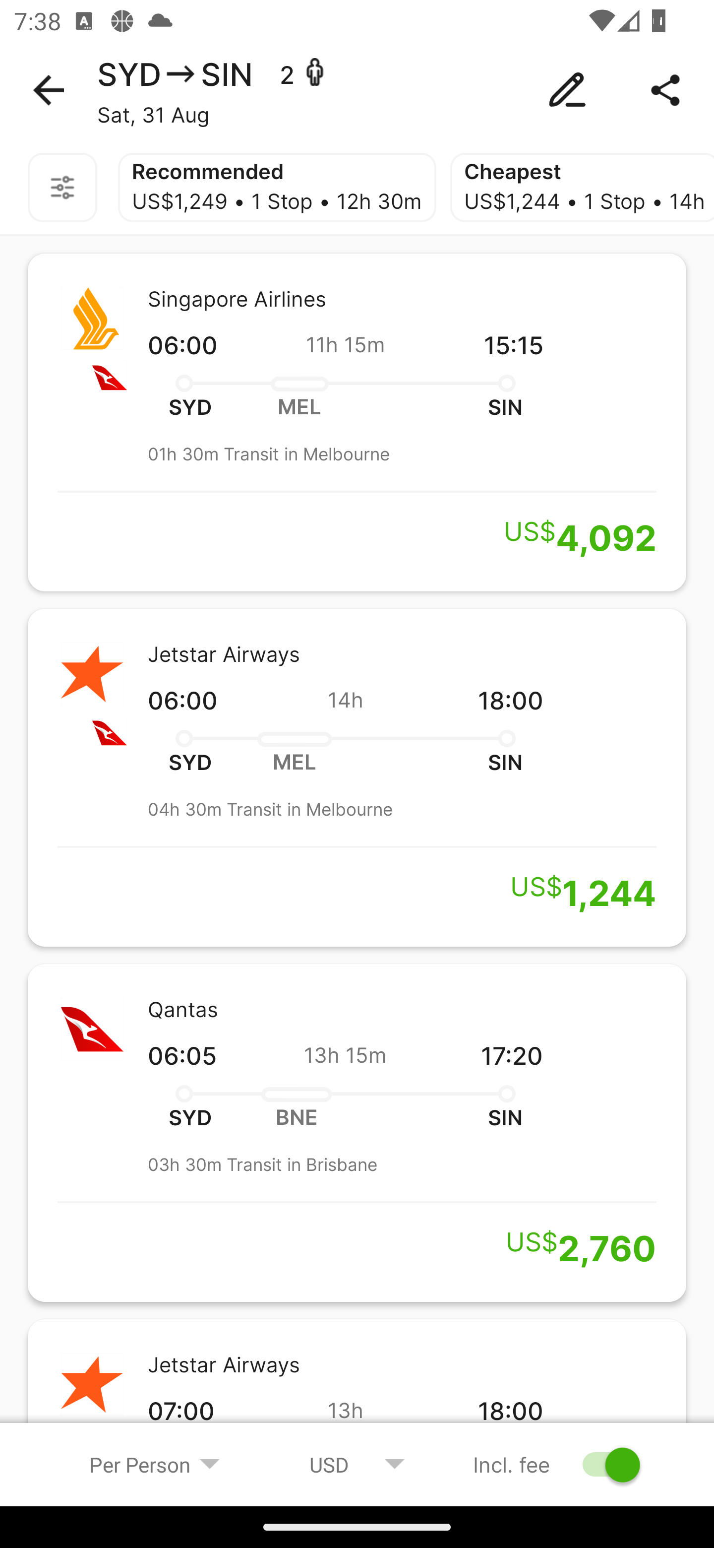 The image size is (714, 1548). Describe the element at coordinates (277, 188) in the screenshot. I see `Recommended  US$1,249 • 1 Stop • 12h 30m` at that location.